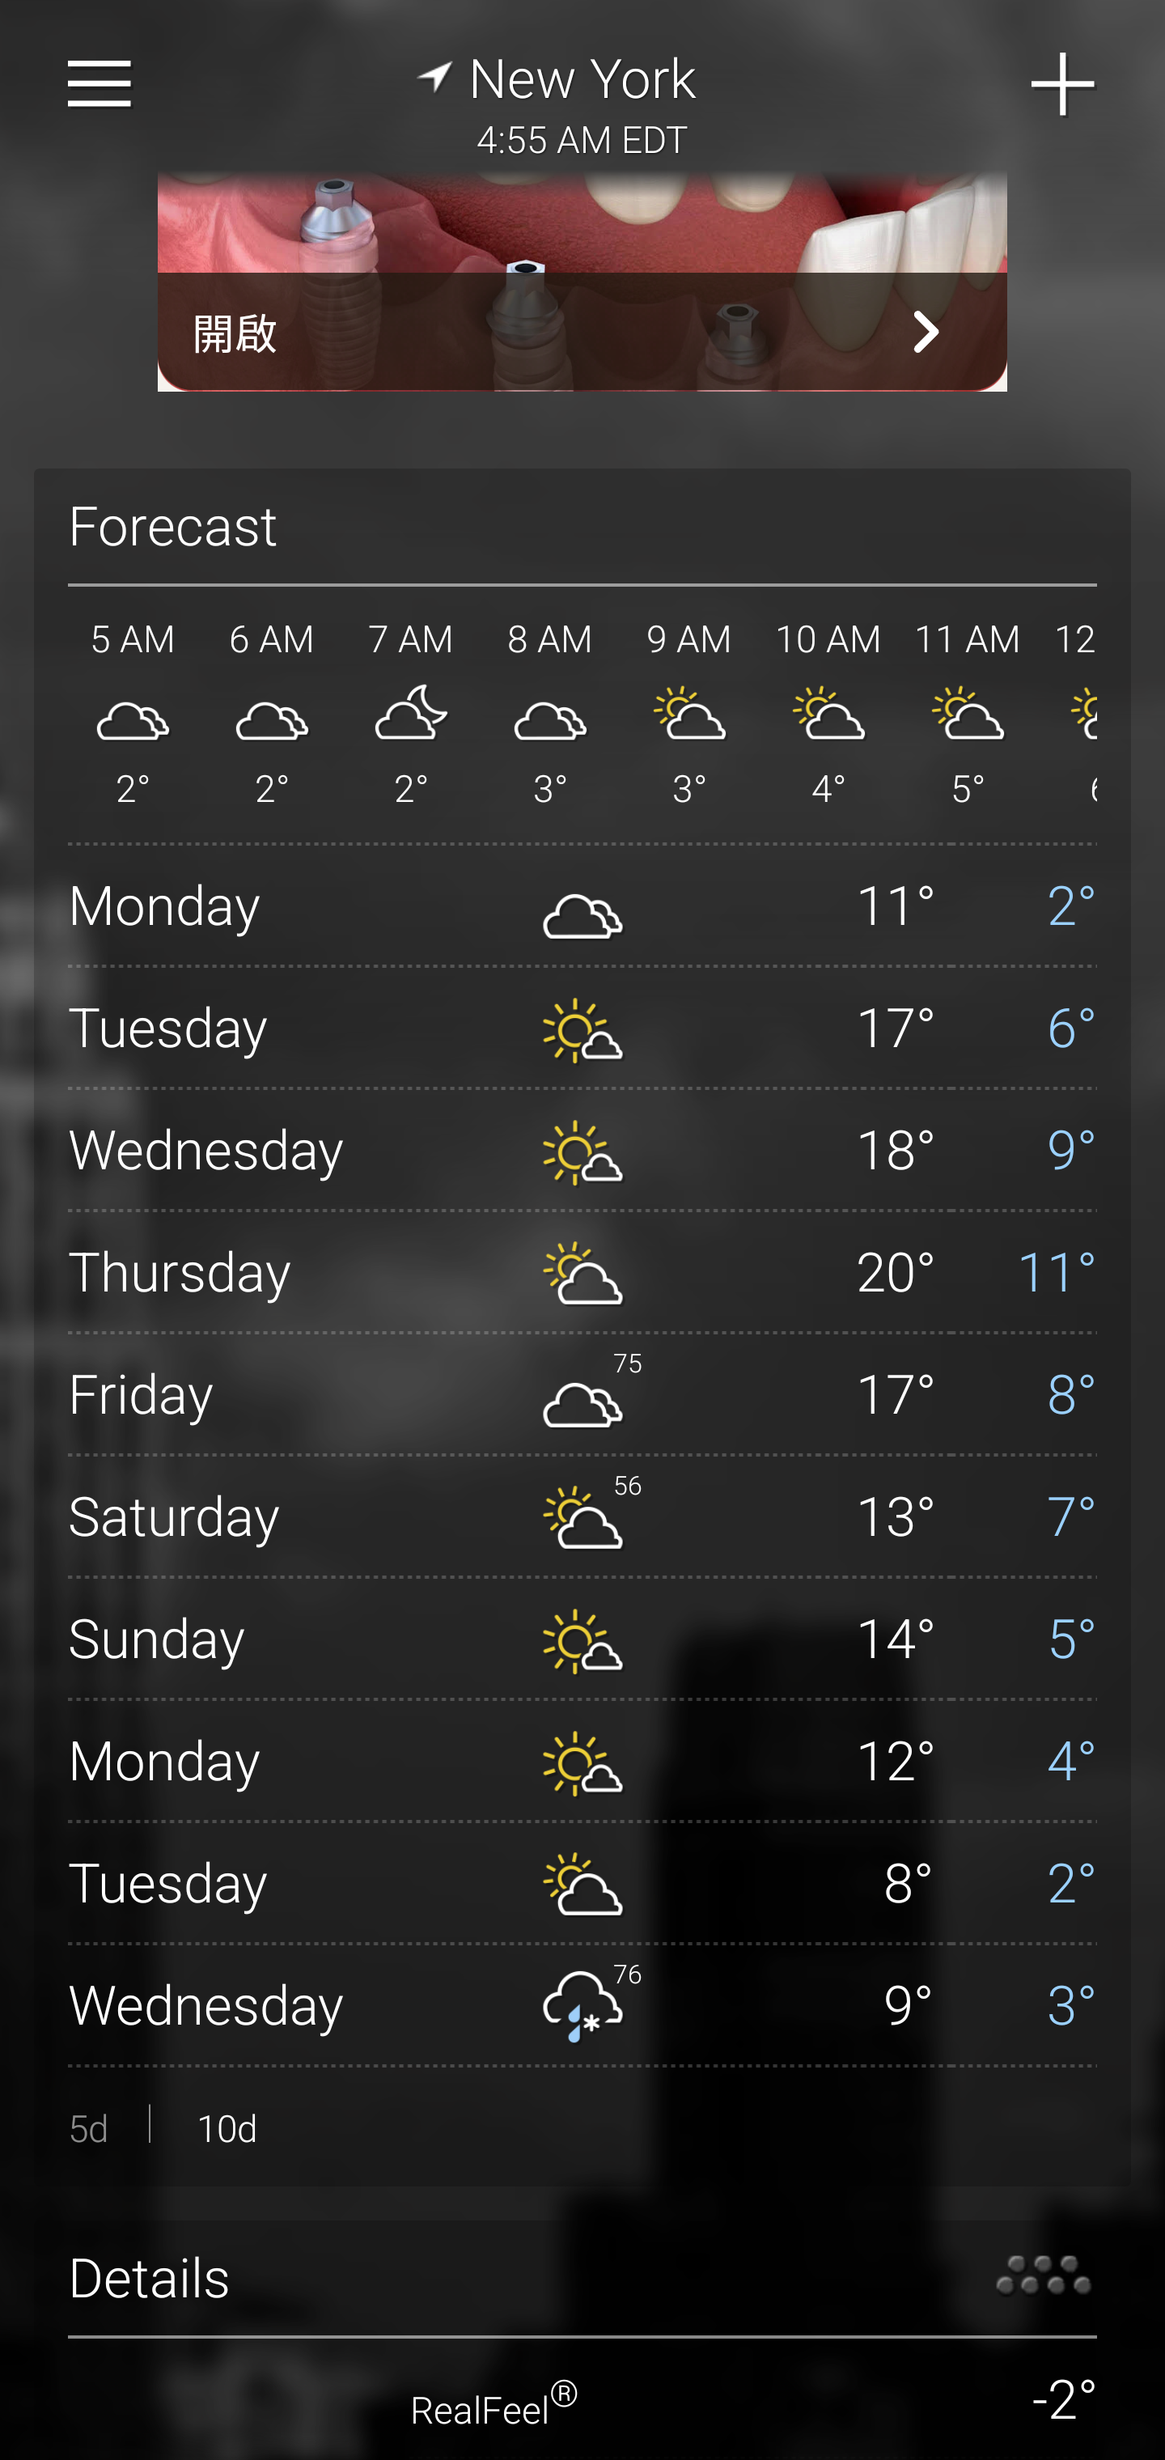 Image resolution: width=1165 pixels, height=2460 pixels. I want to click on Sidebar, so click(100, 84).